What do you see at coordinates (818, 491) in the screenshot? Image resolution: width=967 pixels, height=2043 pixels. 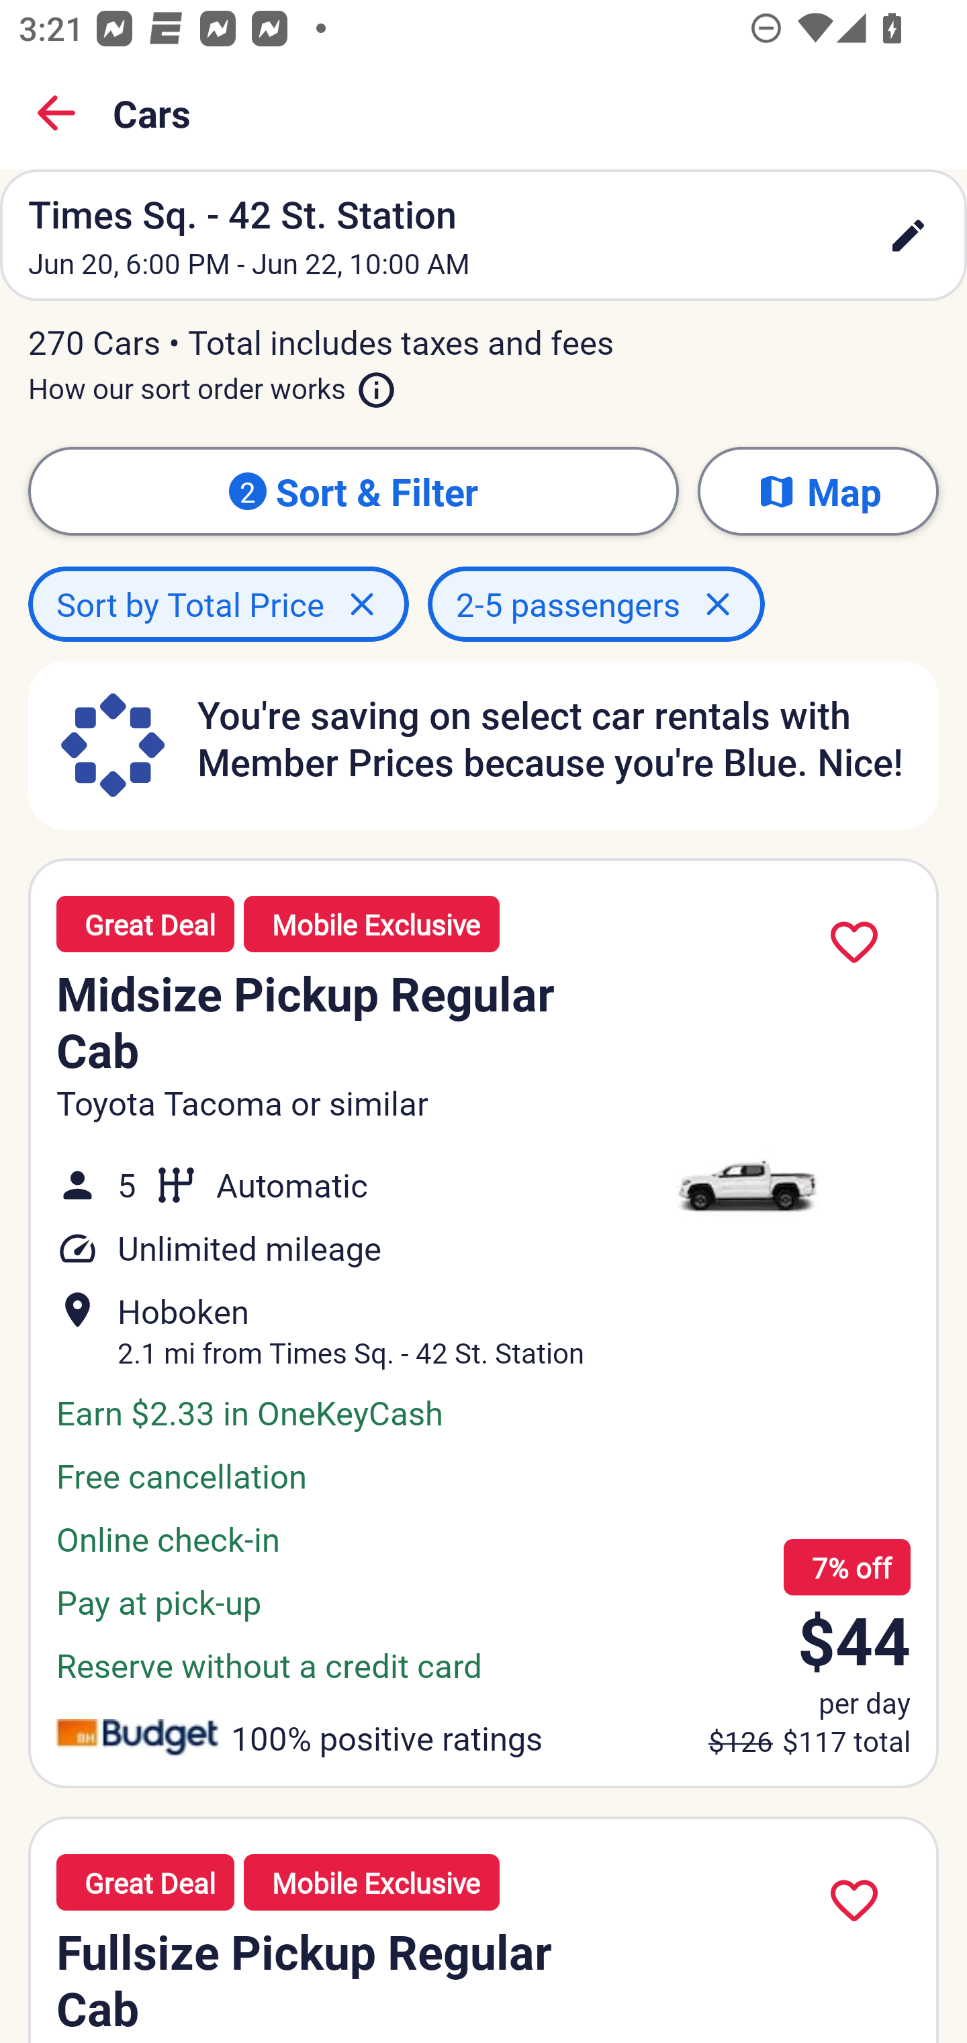 I see `Map` at bounding box center [818, 491].